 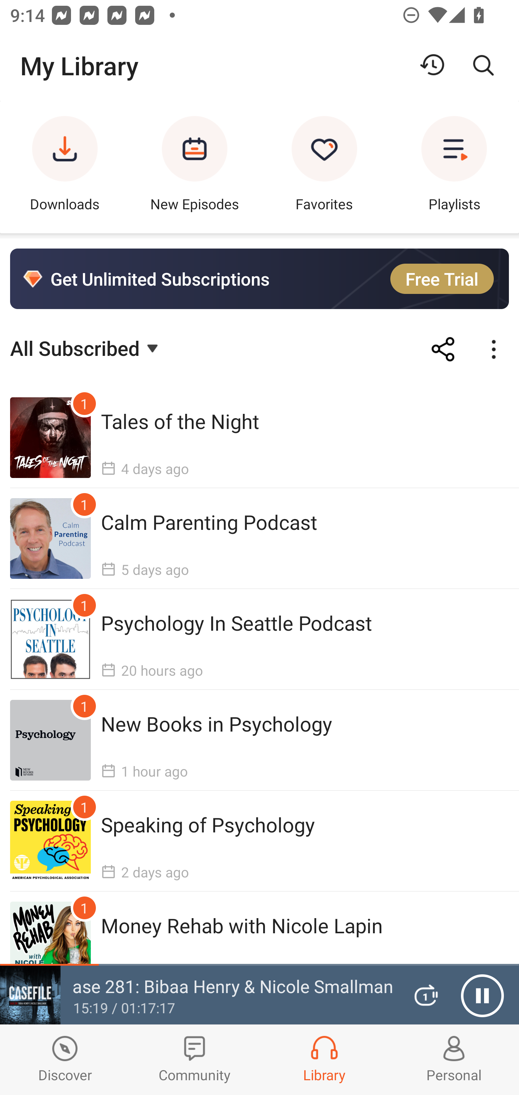 I want to click on Downloads, so click(x=65, y=167).